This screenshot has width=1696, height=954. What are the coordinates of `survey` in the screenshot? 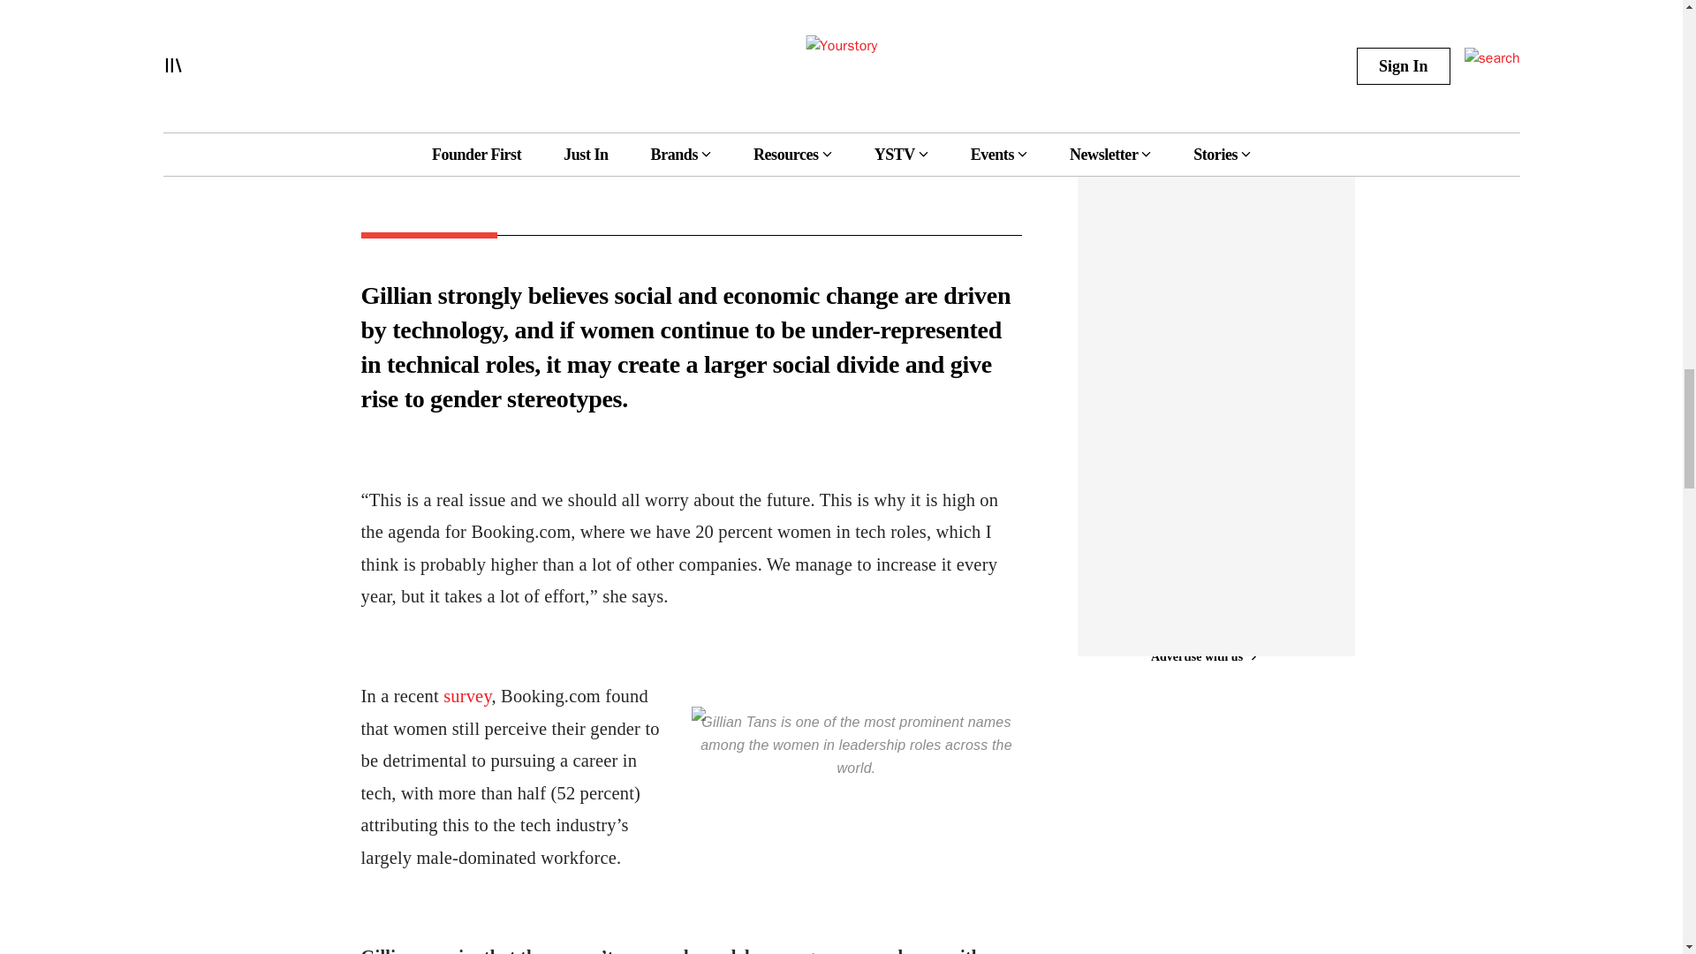 It's located at (466, 696).